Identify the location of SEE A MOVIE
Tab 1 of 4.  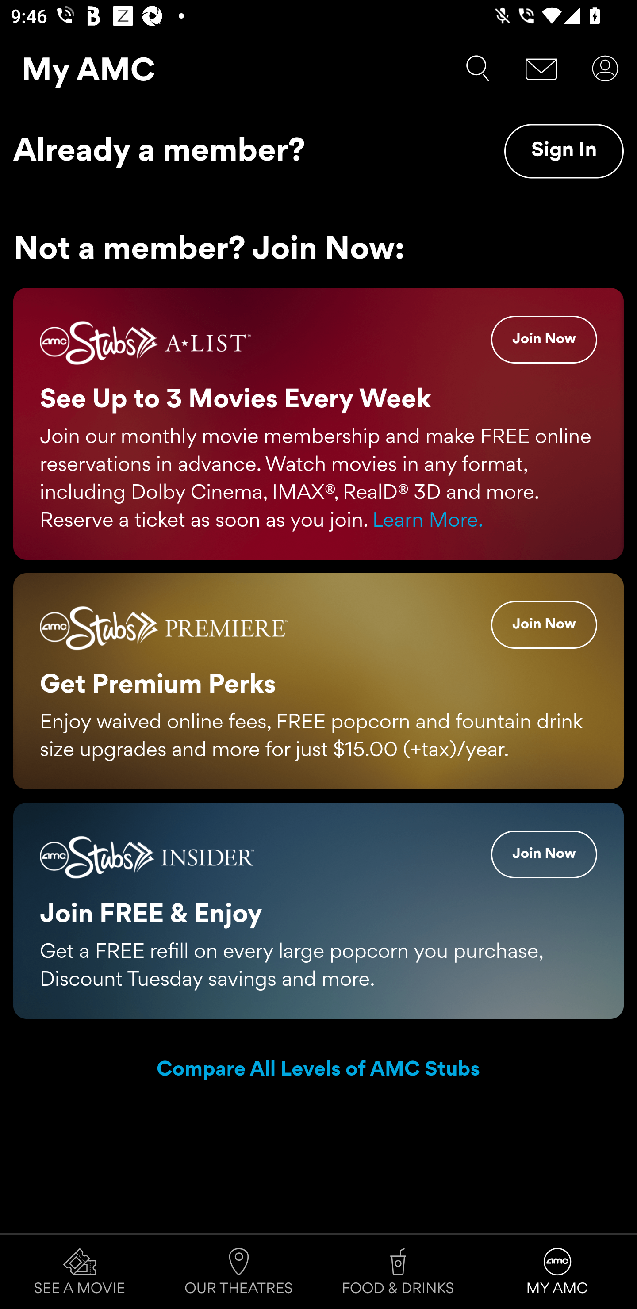
(80, 1272).